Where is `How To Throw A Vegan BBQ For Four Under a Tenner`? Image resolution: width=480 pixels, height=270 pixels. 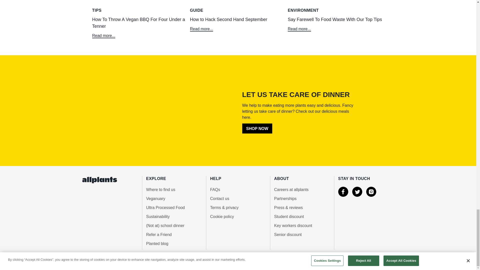 How To Throw A Vegan BBQ For Four Under a Tenner is located at coordinates (140, 27).